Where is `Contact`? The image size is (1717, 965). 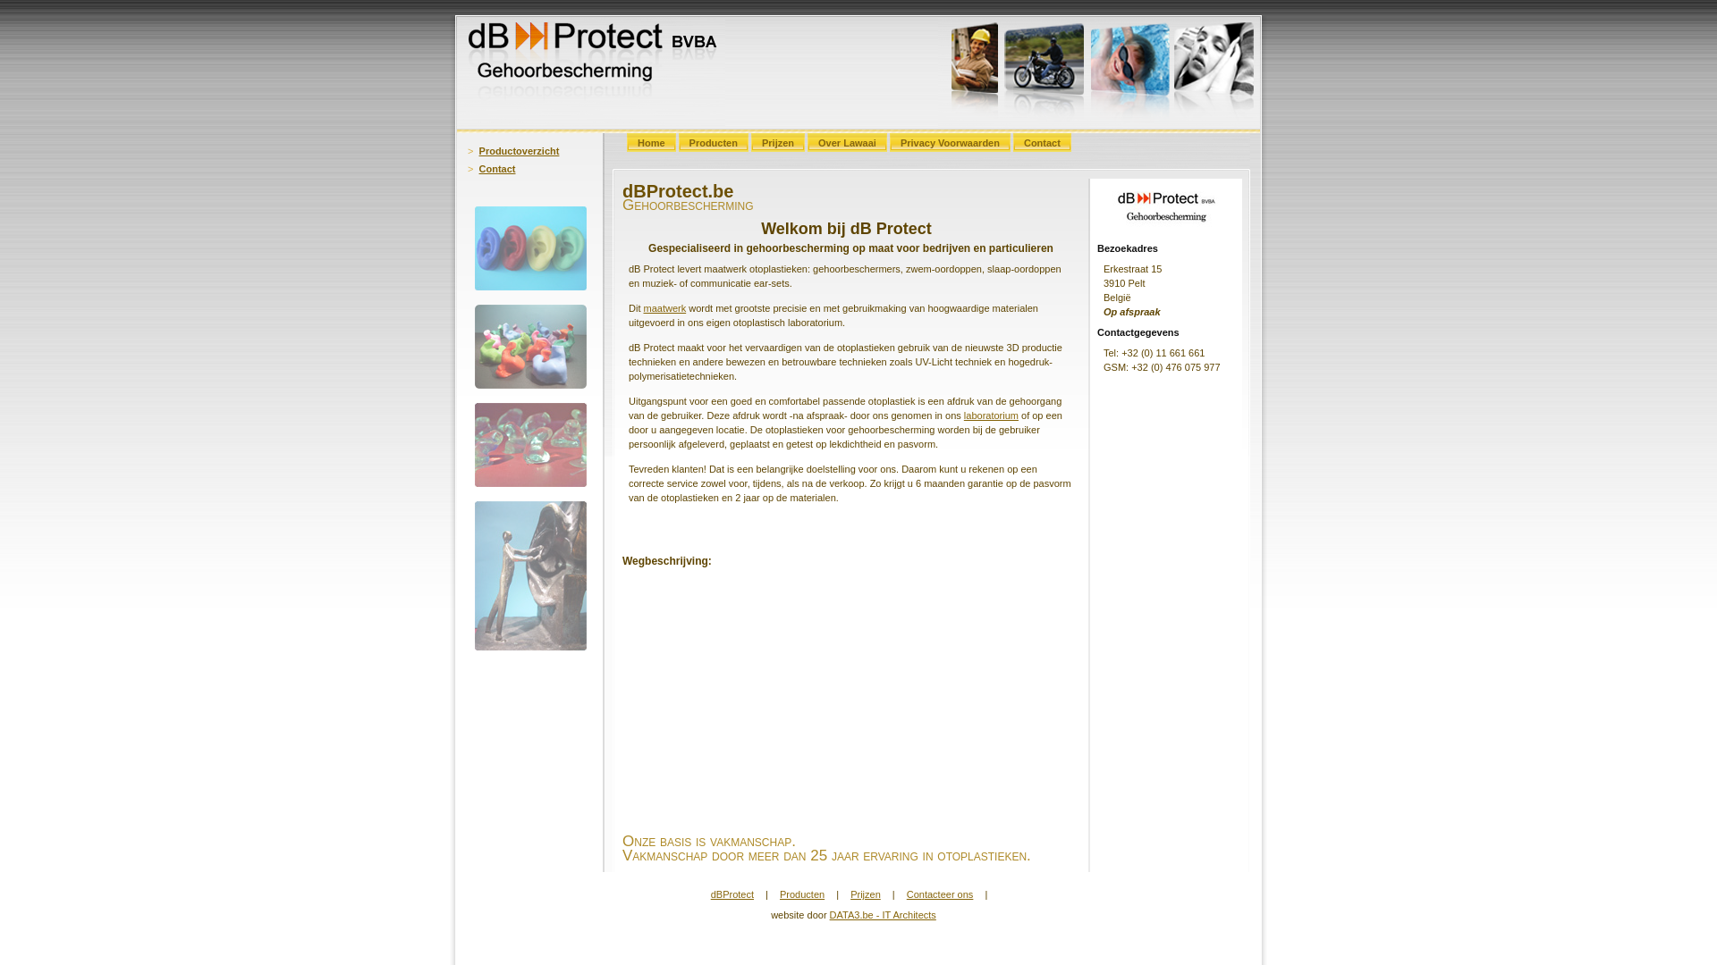
Contact is located at coordinates (497, 169).